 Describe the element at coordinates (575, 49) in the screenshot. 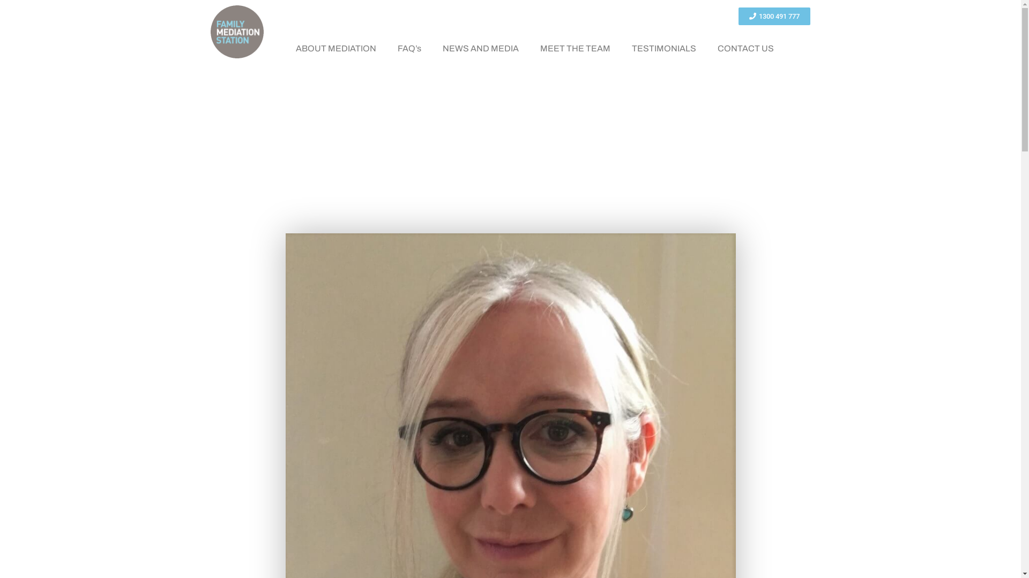

I see `MEET THE TEAM` at that location.